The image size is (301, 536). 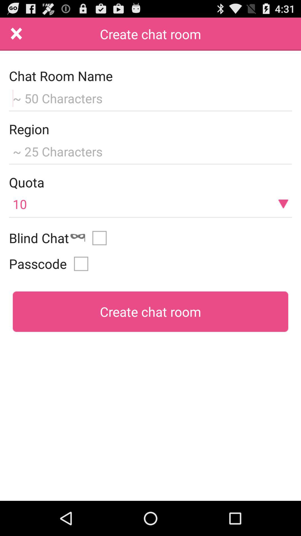 I want to click on choose the app next to the create chat room app, so click(x=16, y=34).